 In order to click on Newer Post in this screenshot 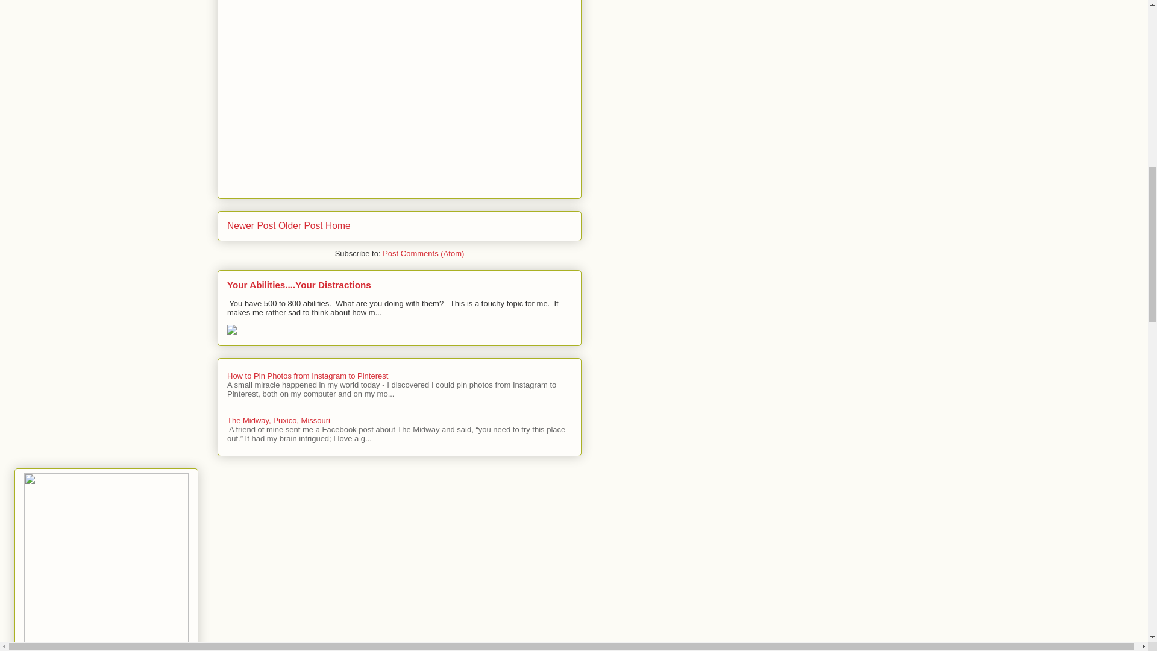, I will do `click(251, 225)`.